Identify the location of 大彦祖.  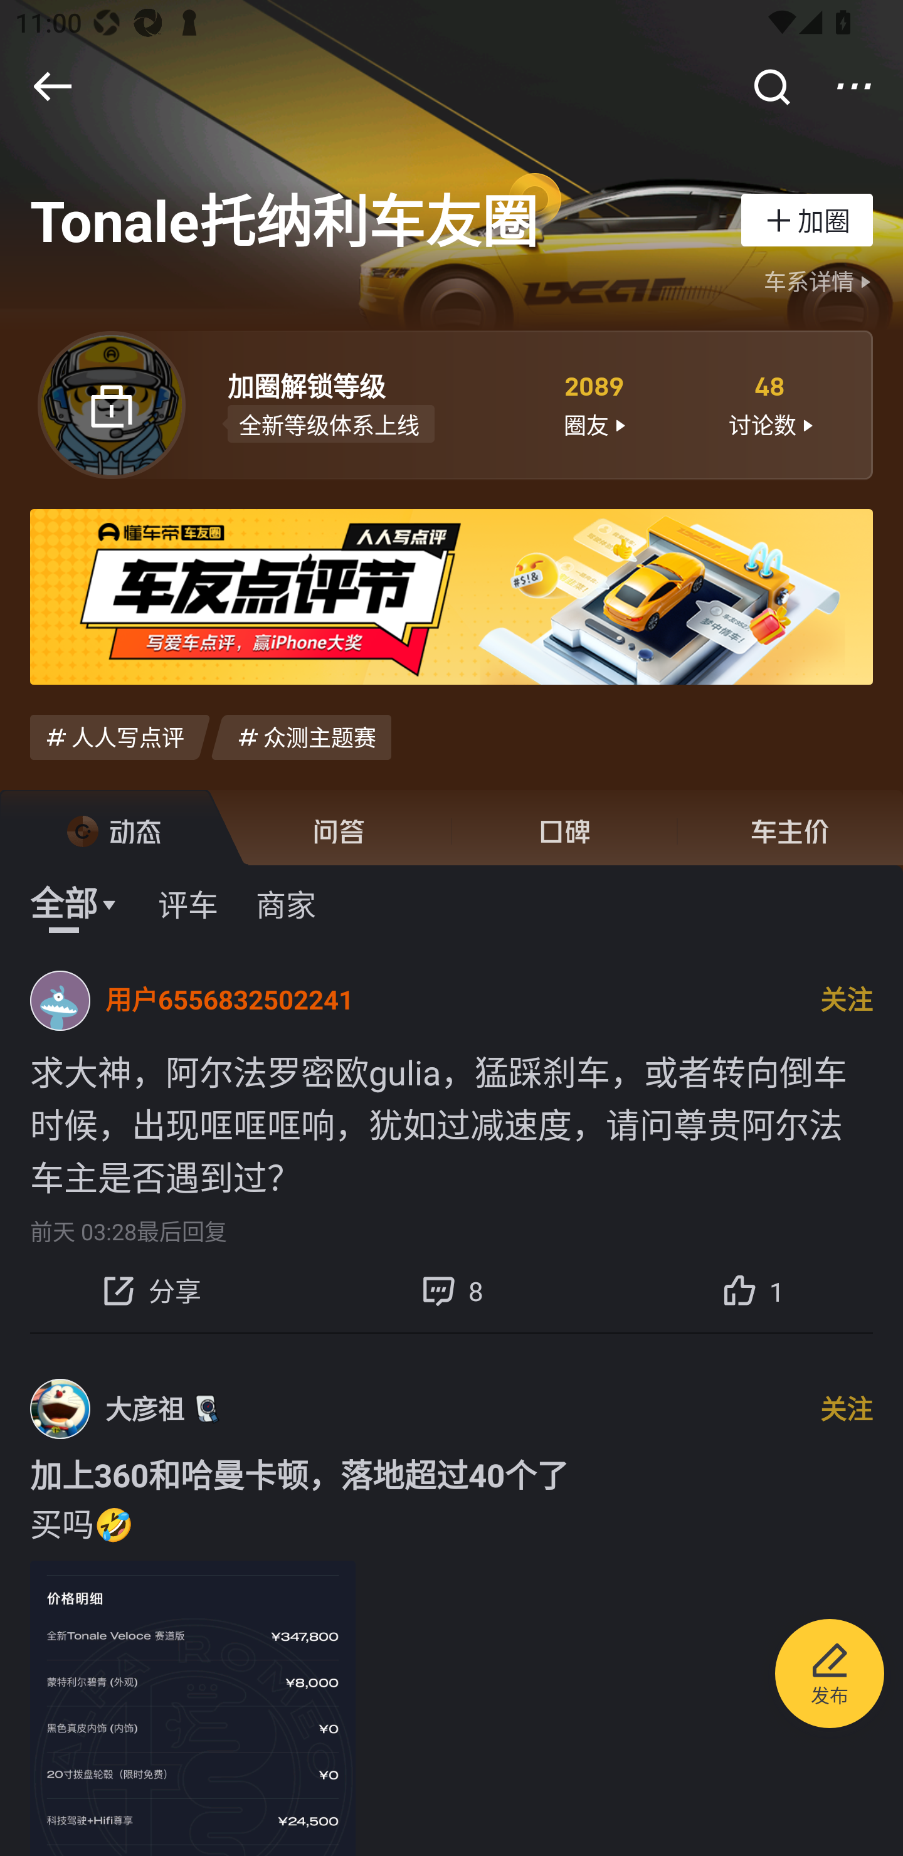
(144, 1408).